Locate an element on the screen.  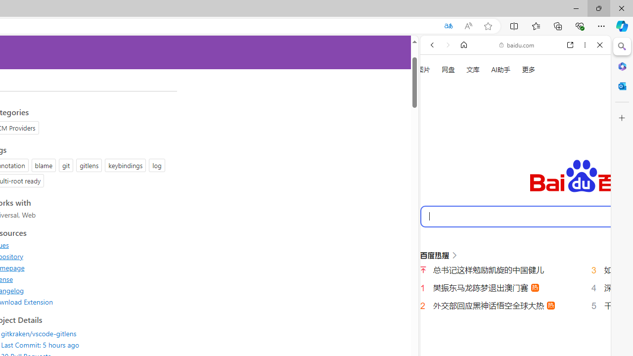
Search Filter, Search Tools is located at coordinates (541, 168).